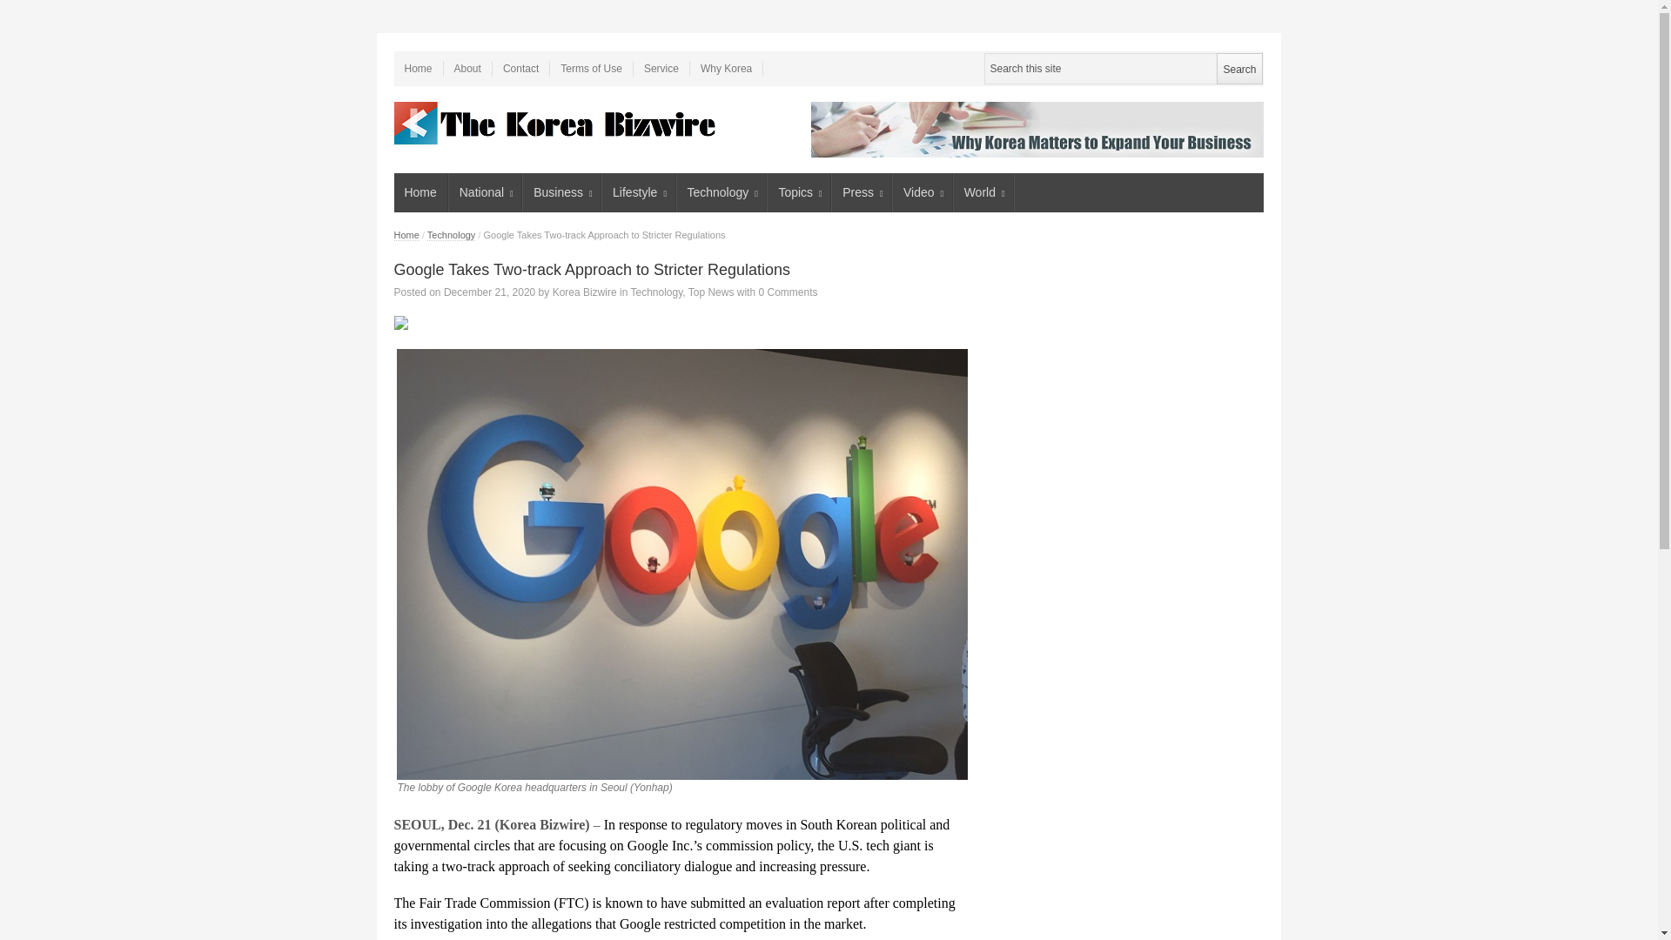 This screenshot has height=940, width=1671. What do you see at coordinates (418, 68) in the screenshot?
I see `Home` at bounding box center [418, 68].